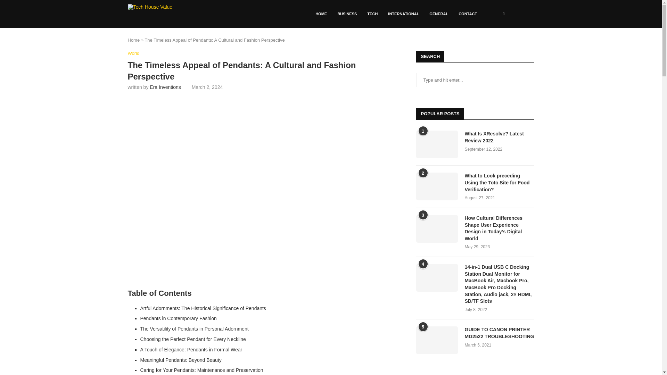 The width and height of the screenshot is (667, 375). Describe the element at coordinates (404, 14) in the screenshot. I see `INTERNATIONAL` at that location.